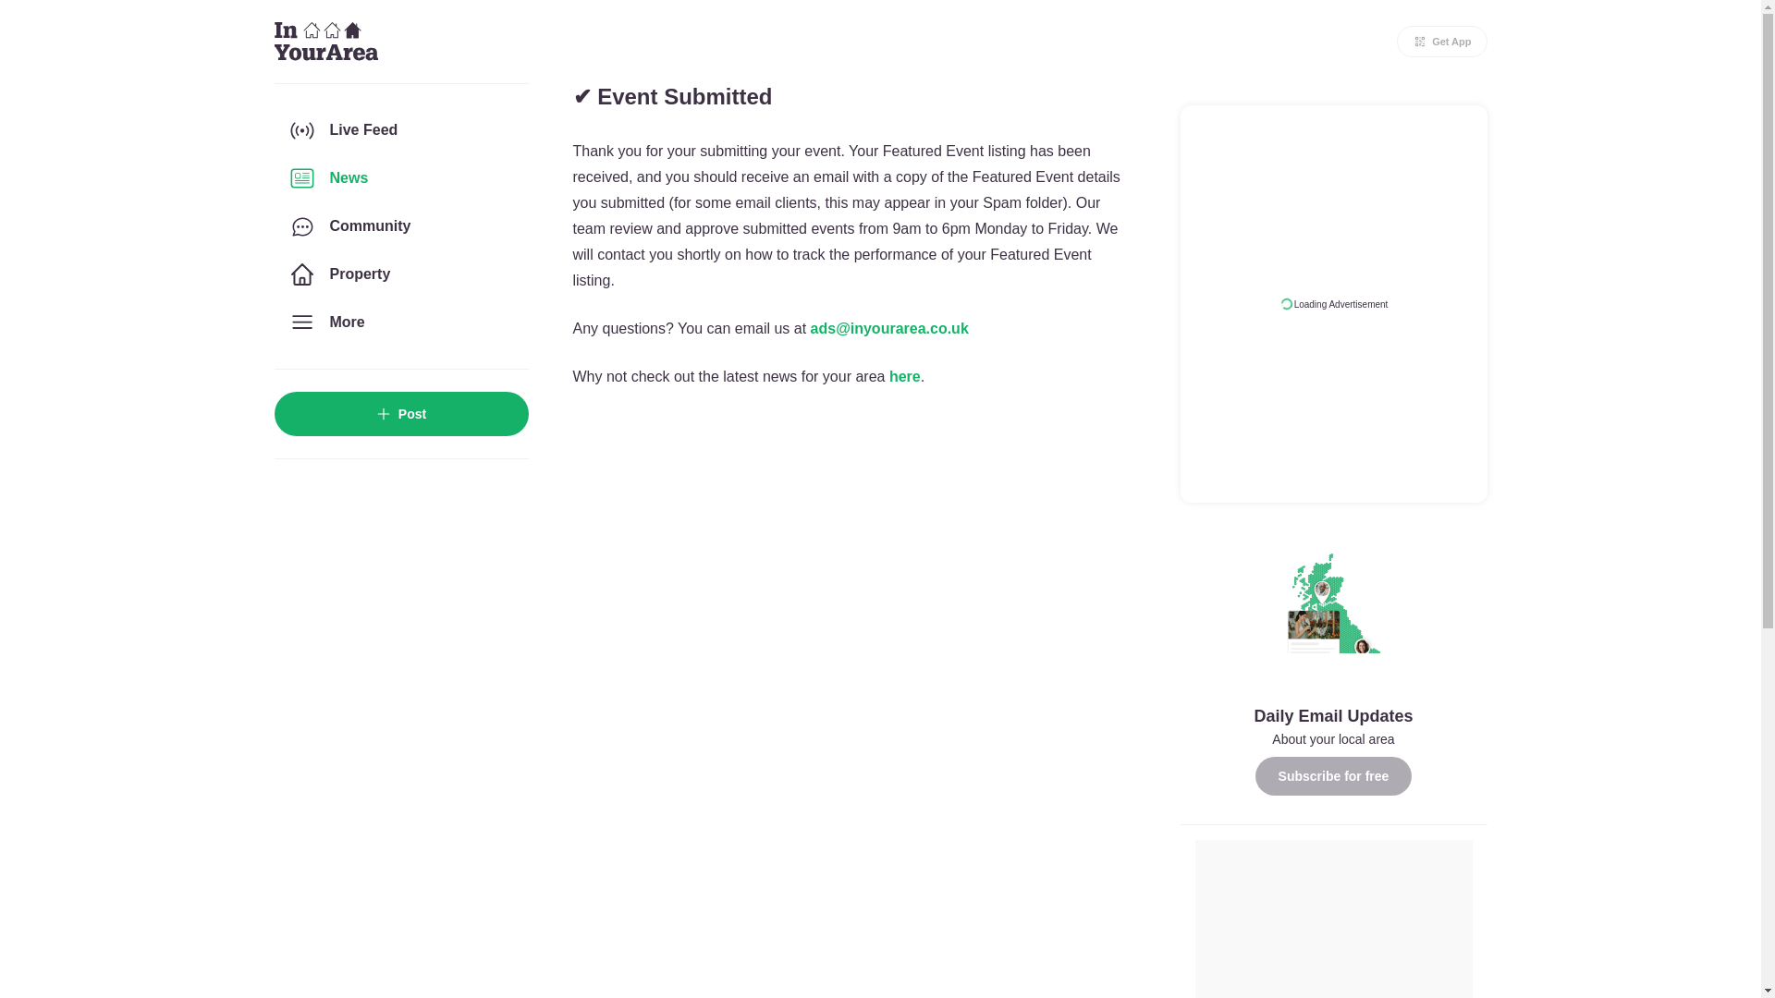 This screenshot has height=998, width=1775. I want to click on Property, so click(399, 274).